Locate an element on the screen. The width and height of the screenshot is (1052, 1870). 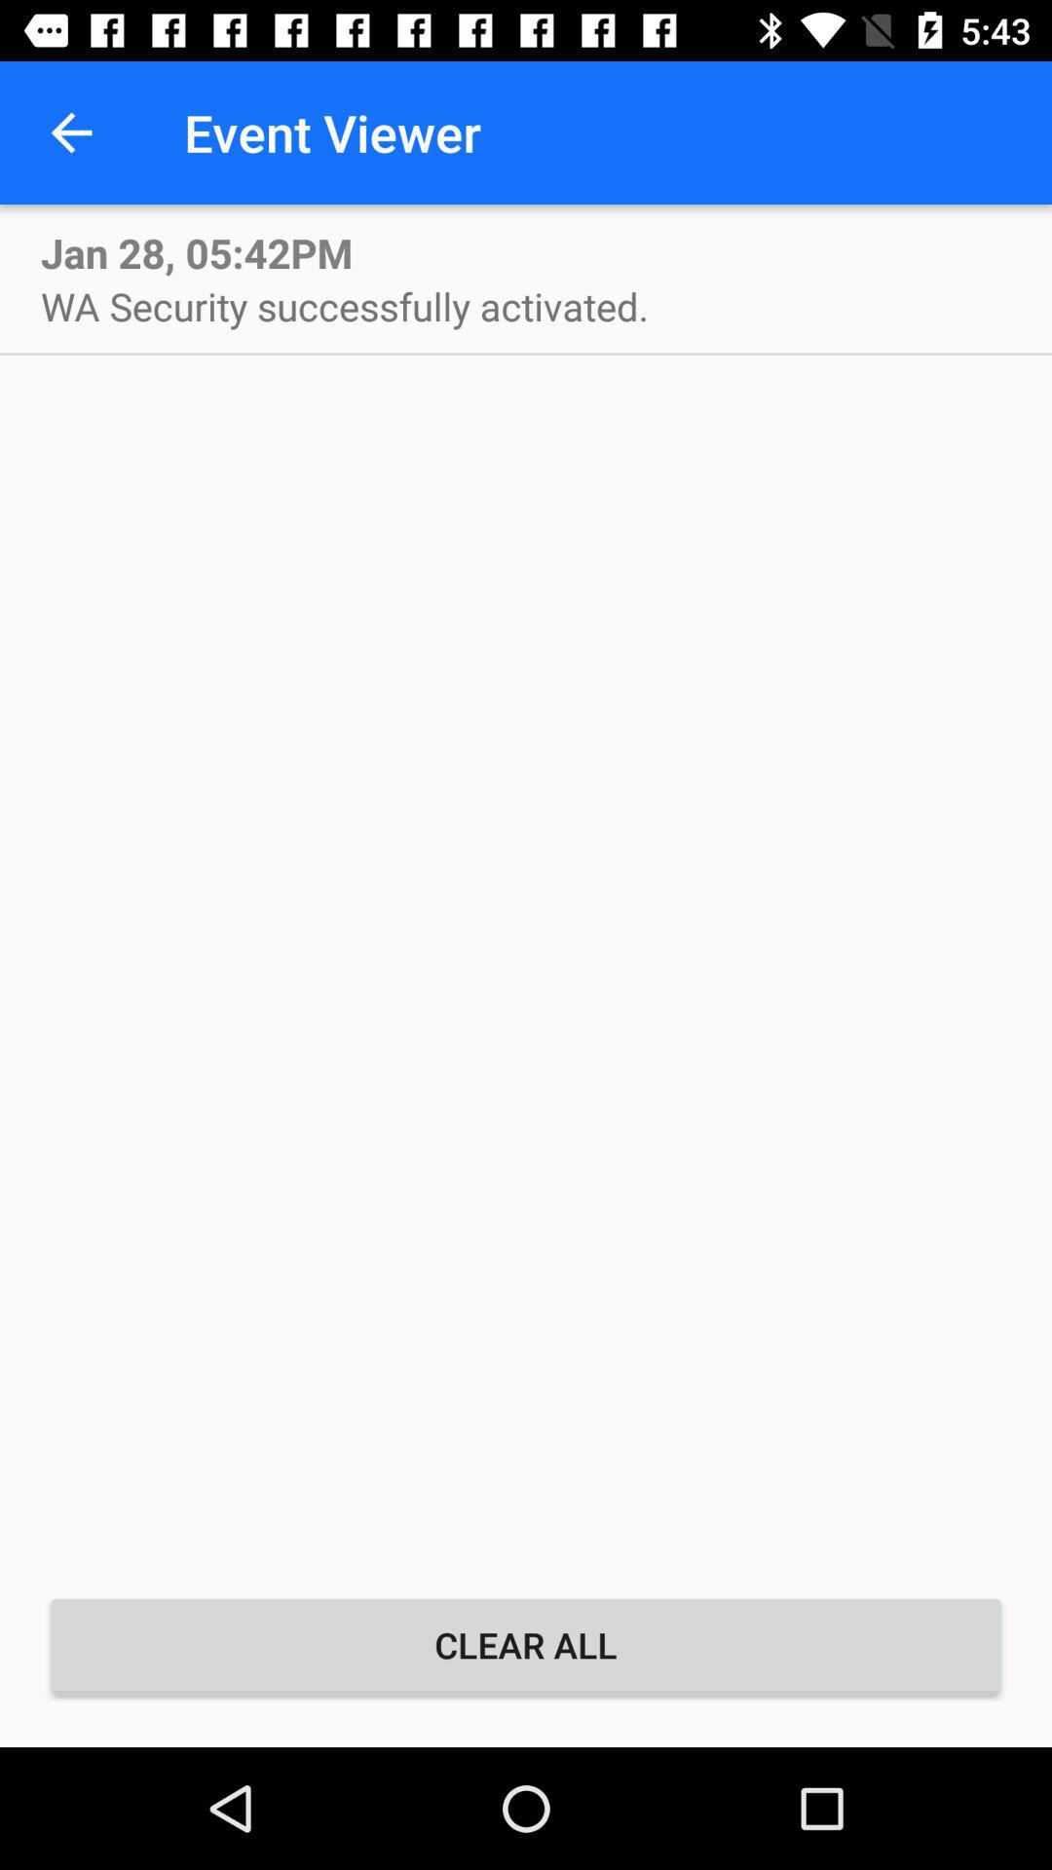
swipe to the wa security successfully is located at coordinates (345, 306).